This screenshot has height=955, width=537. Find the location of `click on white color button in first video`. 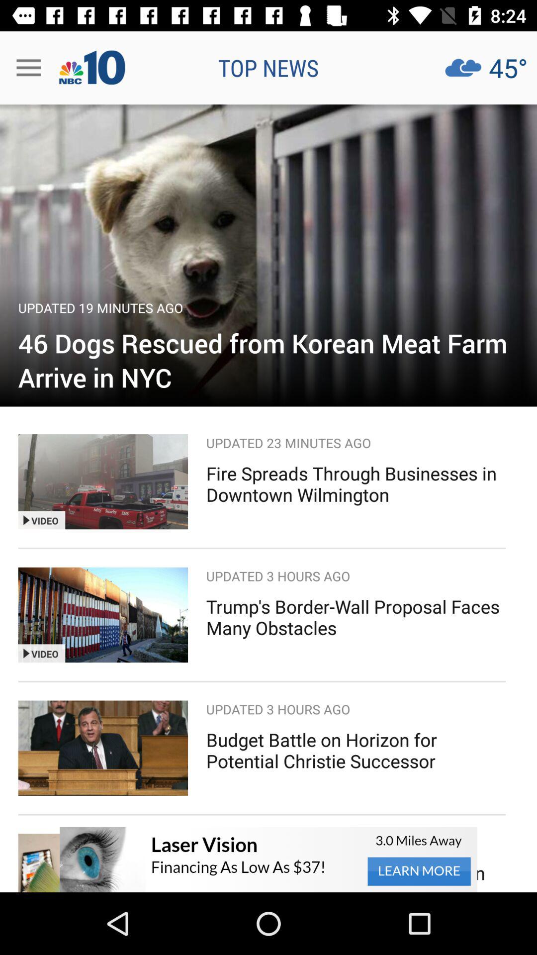

click on white color button in first video is located at coordinates (50, 520).